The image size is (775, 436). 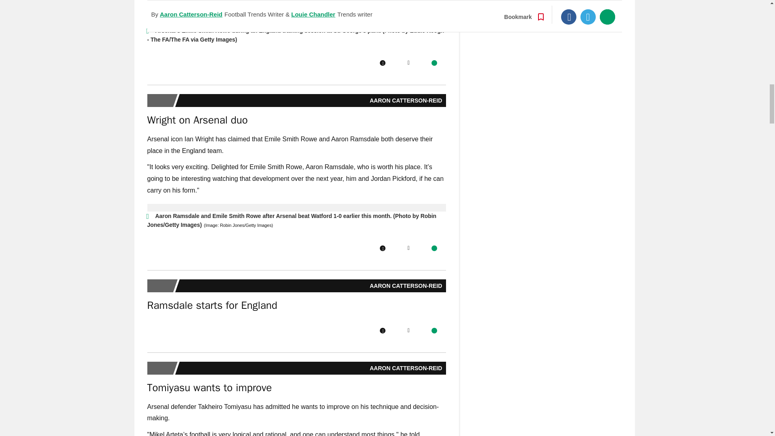 What do you see at coordinates (408, 63) in the screenshot?
I see `Twitter` at bounding box center [408, 63].